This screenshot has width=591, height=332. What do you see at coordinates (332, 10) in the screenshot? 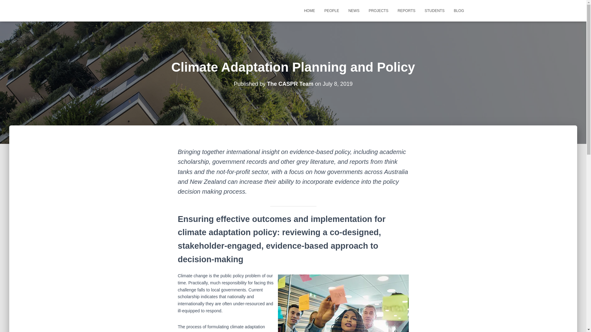
I see `PEOPLE` at bounding box center [332, 10].